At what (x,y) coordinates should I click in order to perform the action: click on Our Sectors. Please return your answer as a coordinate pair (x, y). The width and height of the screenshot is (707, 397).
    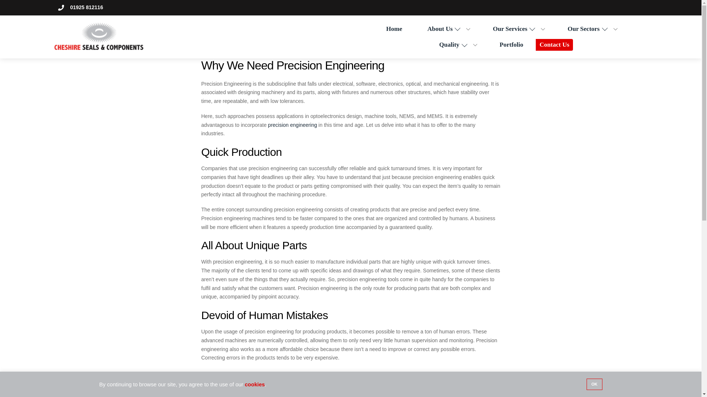
    Looking at the image, I should click on (591, 29).